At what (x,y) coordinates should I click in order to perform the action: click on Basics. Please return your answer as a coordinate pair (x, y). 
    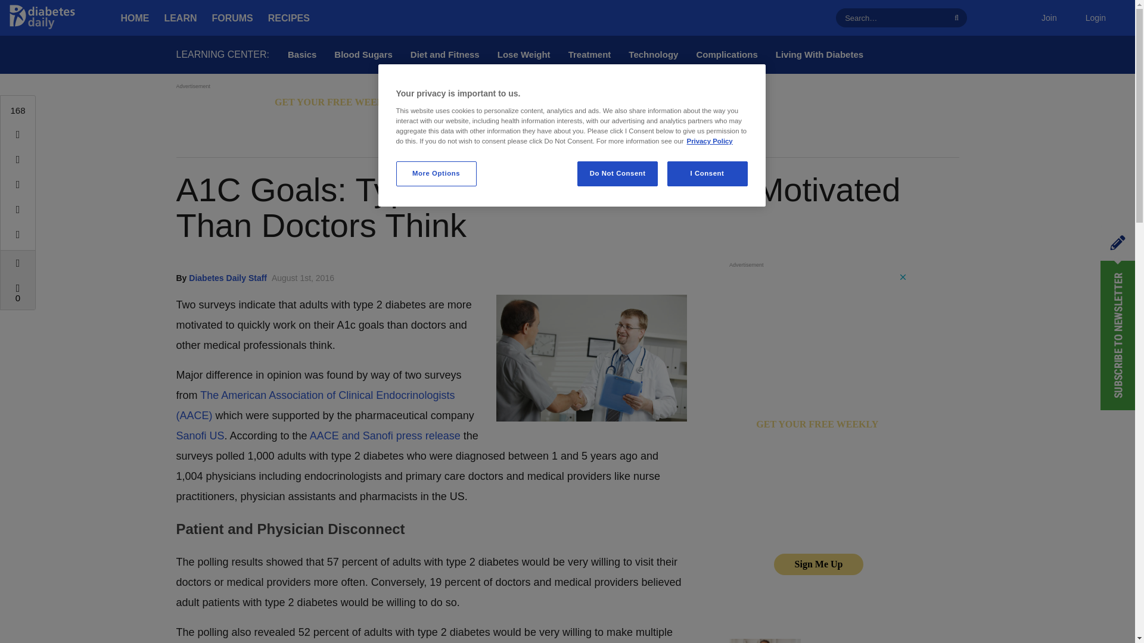
    Looking at the image, I should click on (301, 55).